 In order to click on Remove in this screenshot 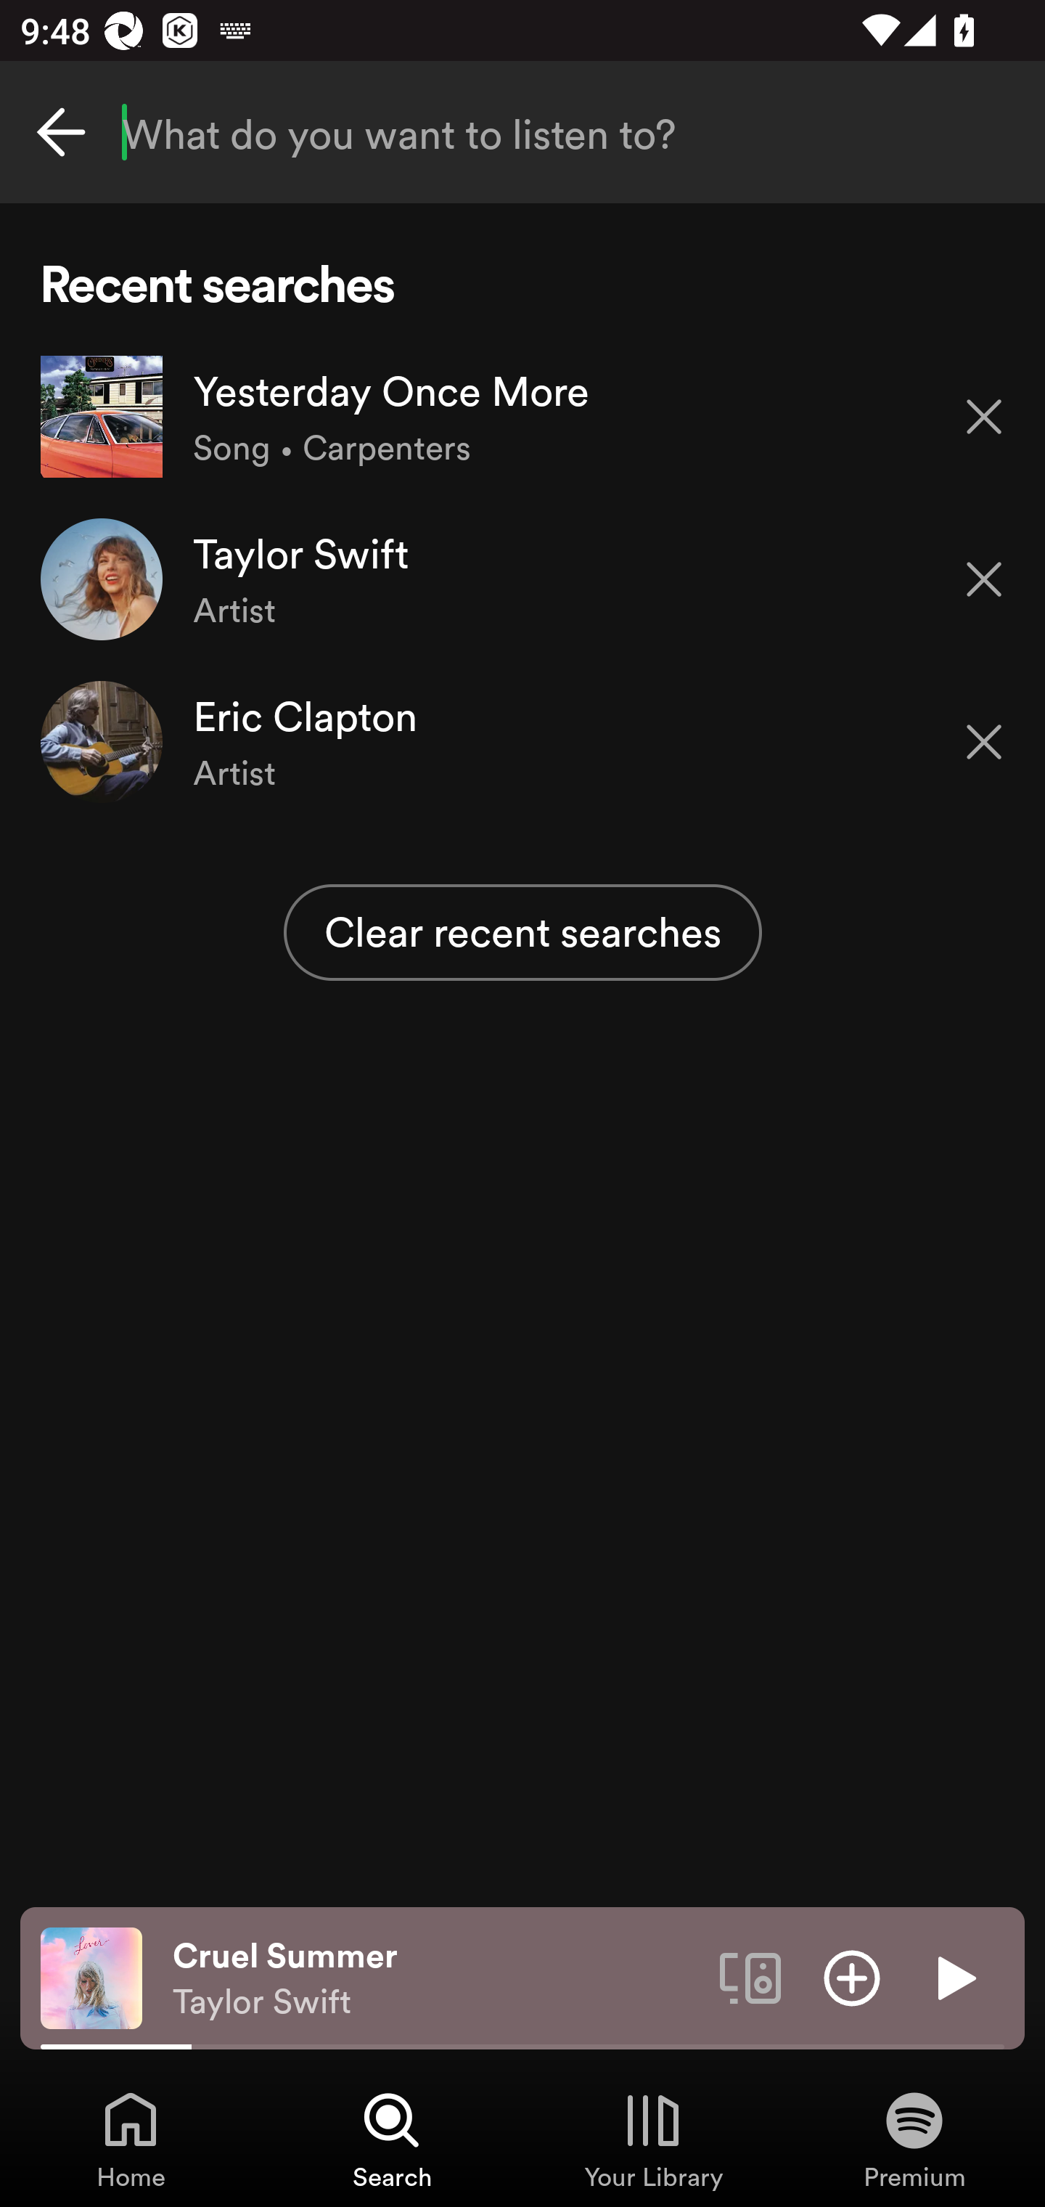, I will do `click(984, 579)`.